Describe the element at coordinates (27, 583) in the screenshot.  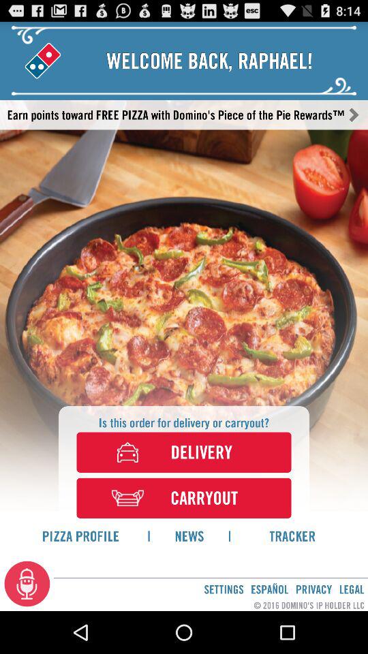
I see `turn off the app below the pizza profile` at that location.